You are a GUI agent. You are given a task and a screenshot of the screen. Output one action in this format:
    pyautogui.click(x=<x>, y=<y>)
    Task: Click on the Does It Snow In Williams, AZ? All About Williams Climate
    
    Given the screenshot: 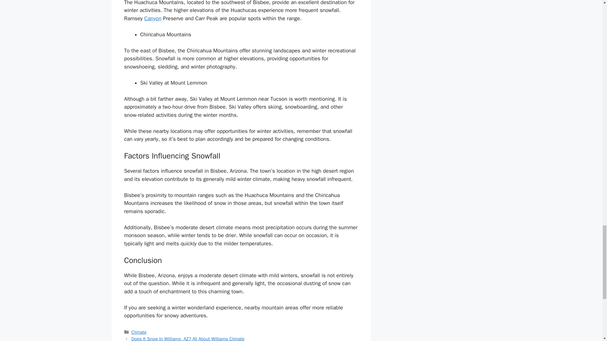 What is the action you would take?
    pyautogui.click(x=188, y=338)
    